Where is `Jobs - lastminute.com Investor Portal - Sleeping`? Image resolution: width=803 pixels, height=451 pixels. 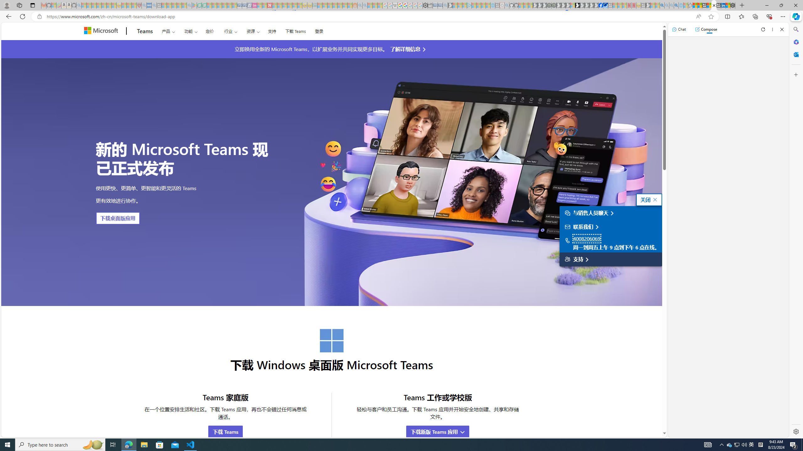 Jobs - lastminute.com Investor Portal - Sleeping is located at coordinates (254, 5).